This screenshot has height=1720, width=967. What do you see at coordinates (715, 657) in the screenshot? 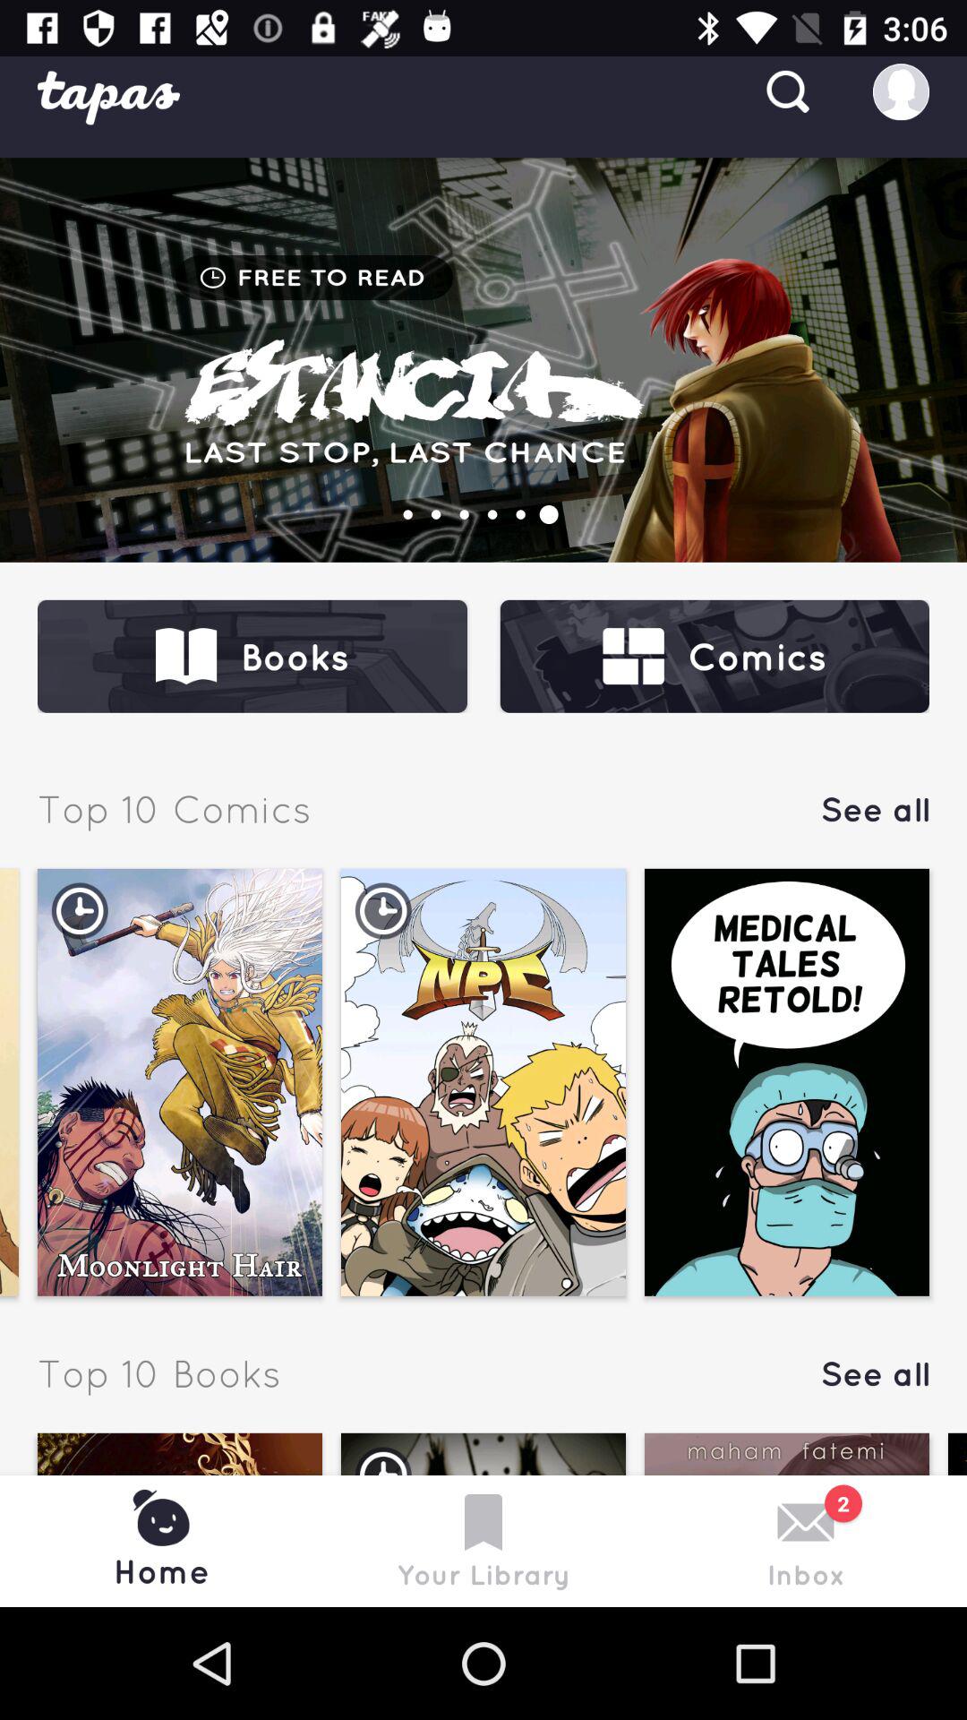
I see `click the box next to books` at bounding box center [715, 657].